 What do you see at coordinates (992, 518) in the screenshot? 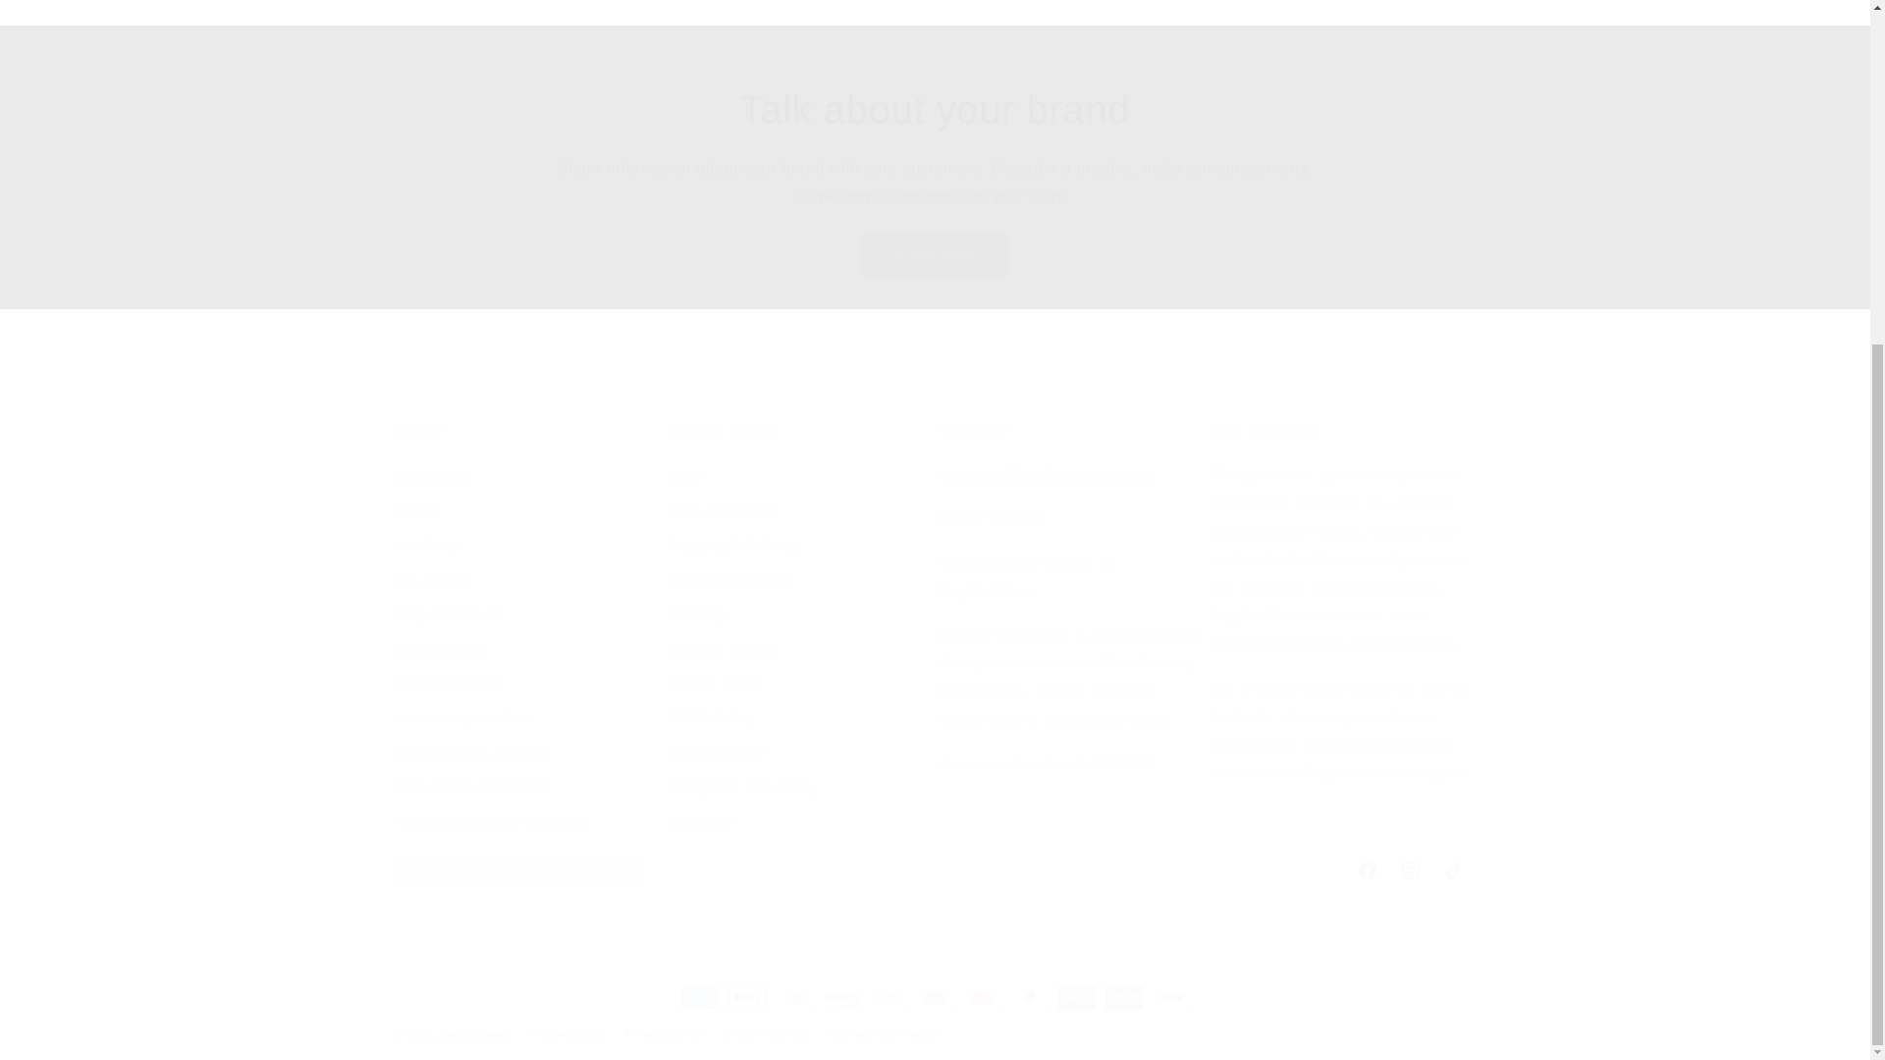
I see `tel:01582 858934` at bounding box center [992, 518].